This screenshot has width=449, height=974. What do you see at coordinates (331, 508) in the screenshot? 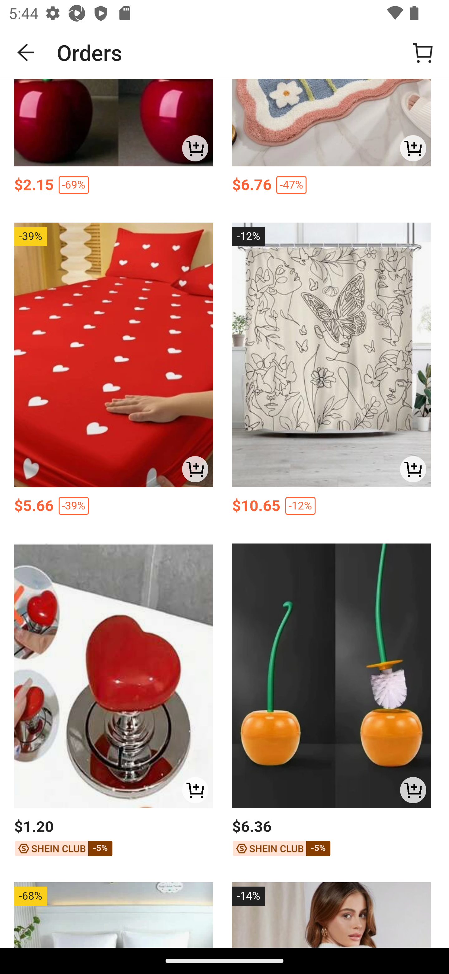
I see `$10.65 -12%` at bounding box center [331, 508].